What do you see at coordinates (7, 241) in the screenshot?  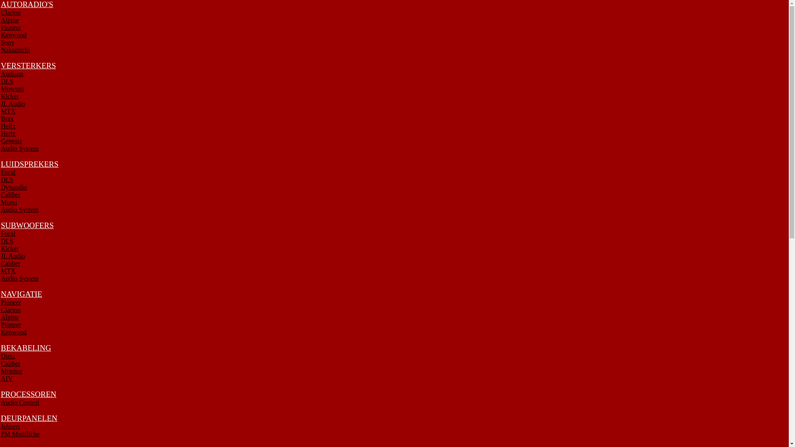 I see `DLS` at bounding box center [7, 241].